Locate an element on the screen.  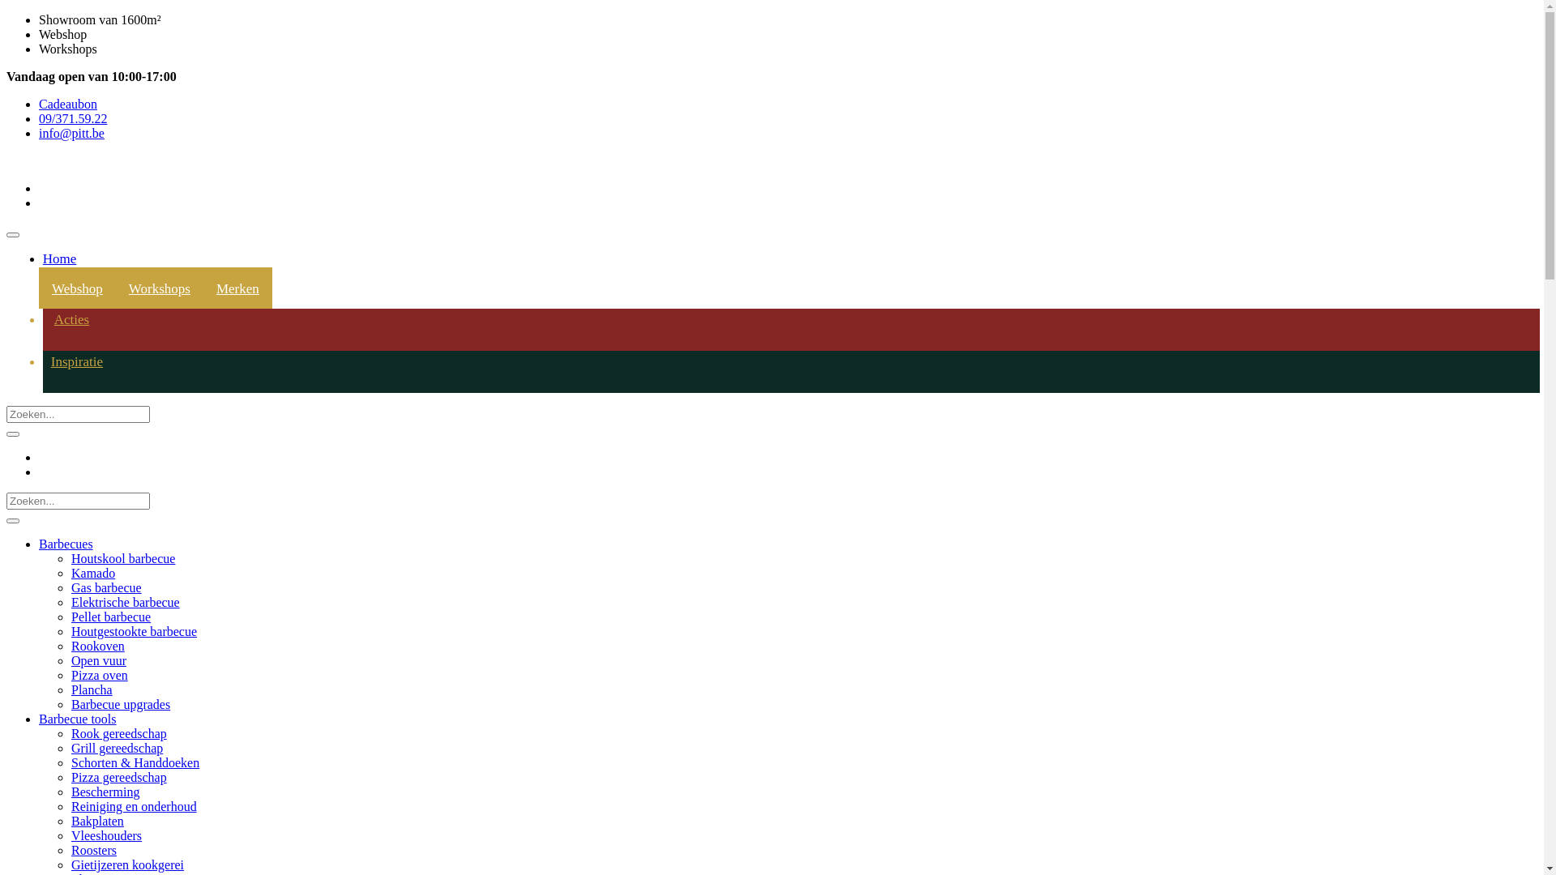
Grill gereedschap is located at coordinates (117, 749).